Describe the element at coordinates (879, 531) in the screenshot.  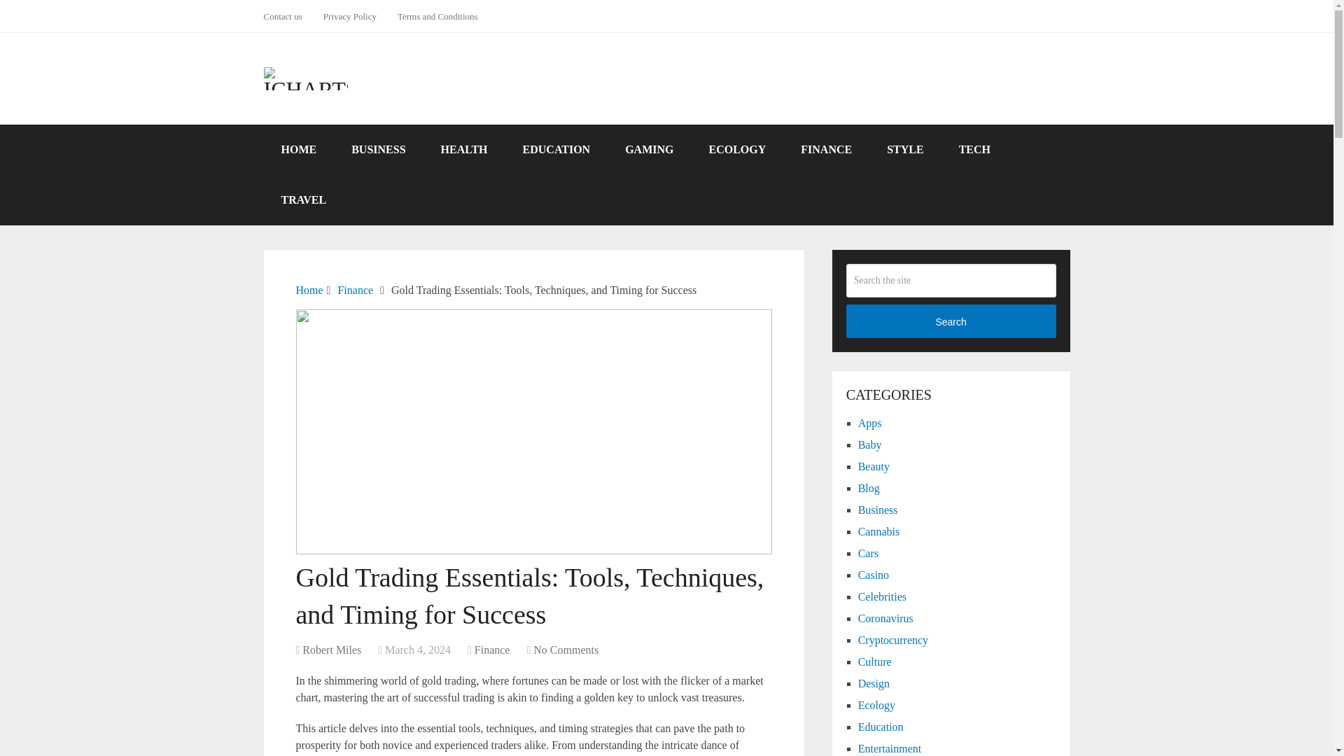
I see `Cannabis` at that location.